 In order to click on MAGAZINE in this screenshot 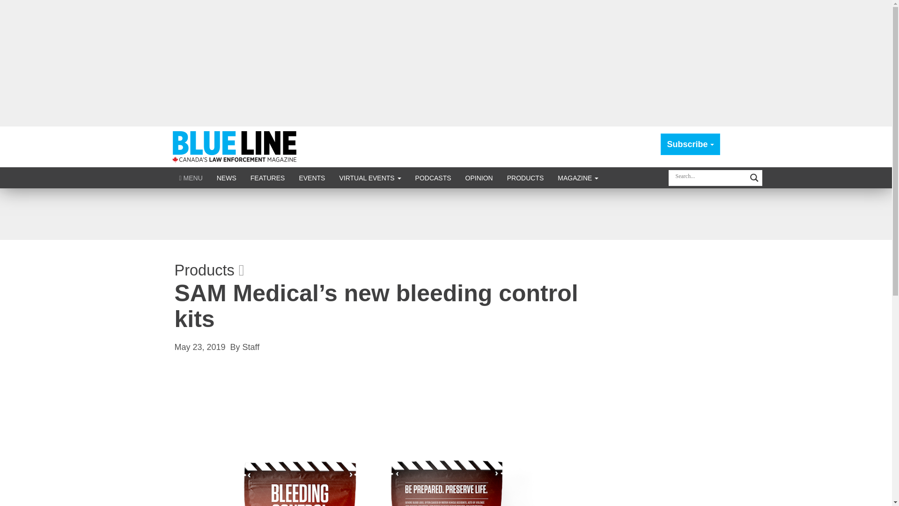, I will do `click(578, 178)`.